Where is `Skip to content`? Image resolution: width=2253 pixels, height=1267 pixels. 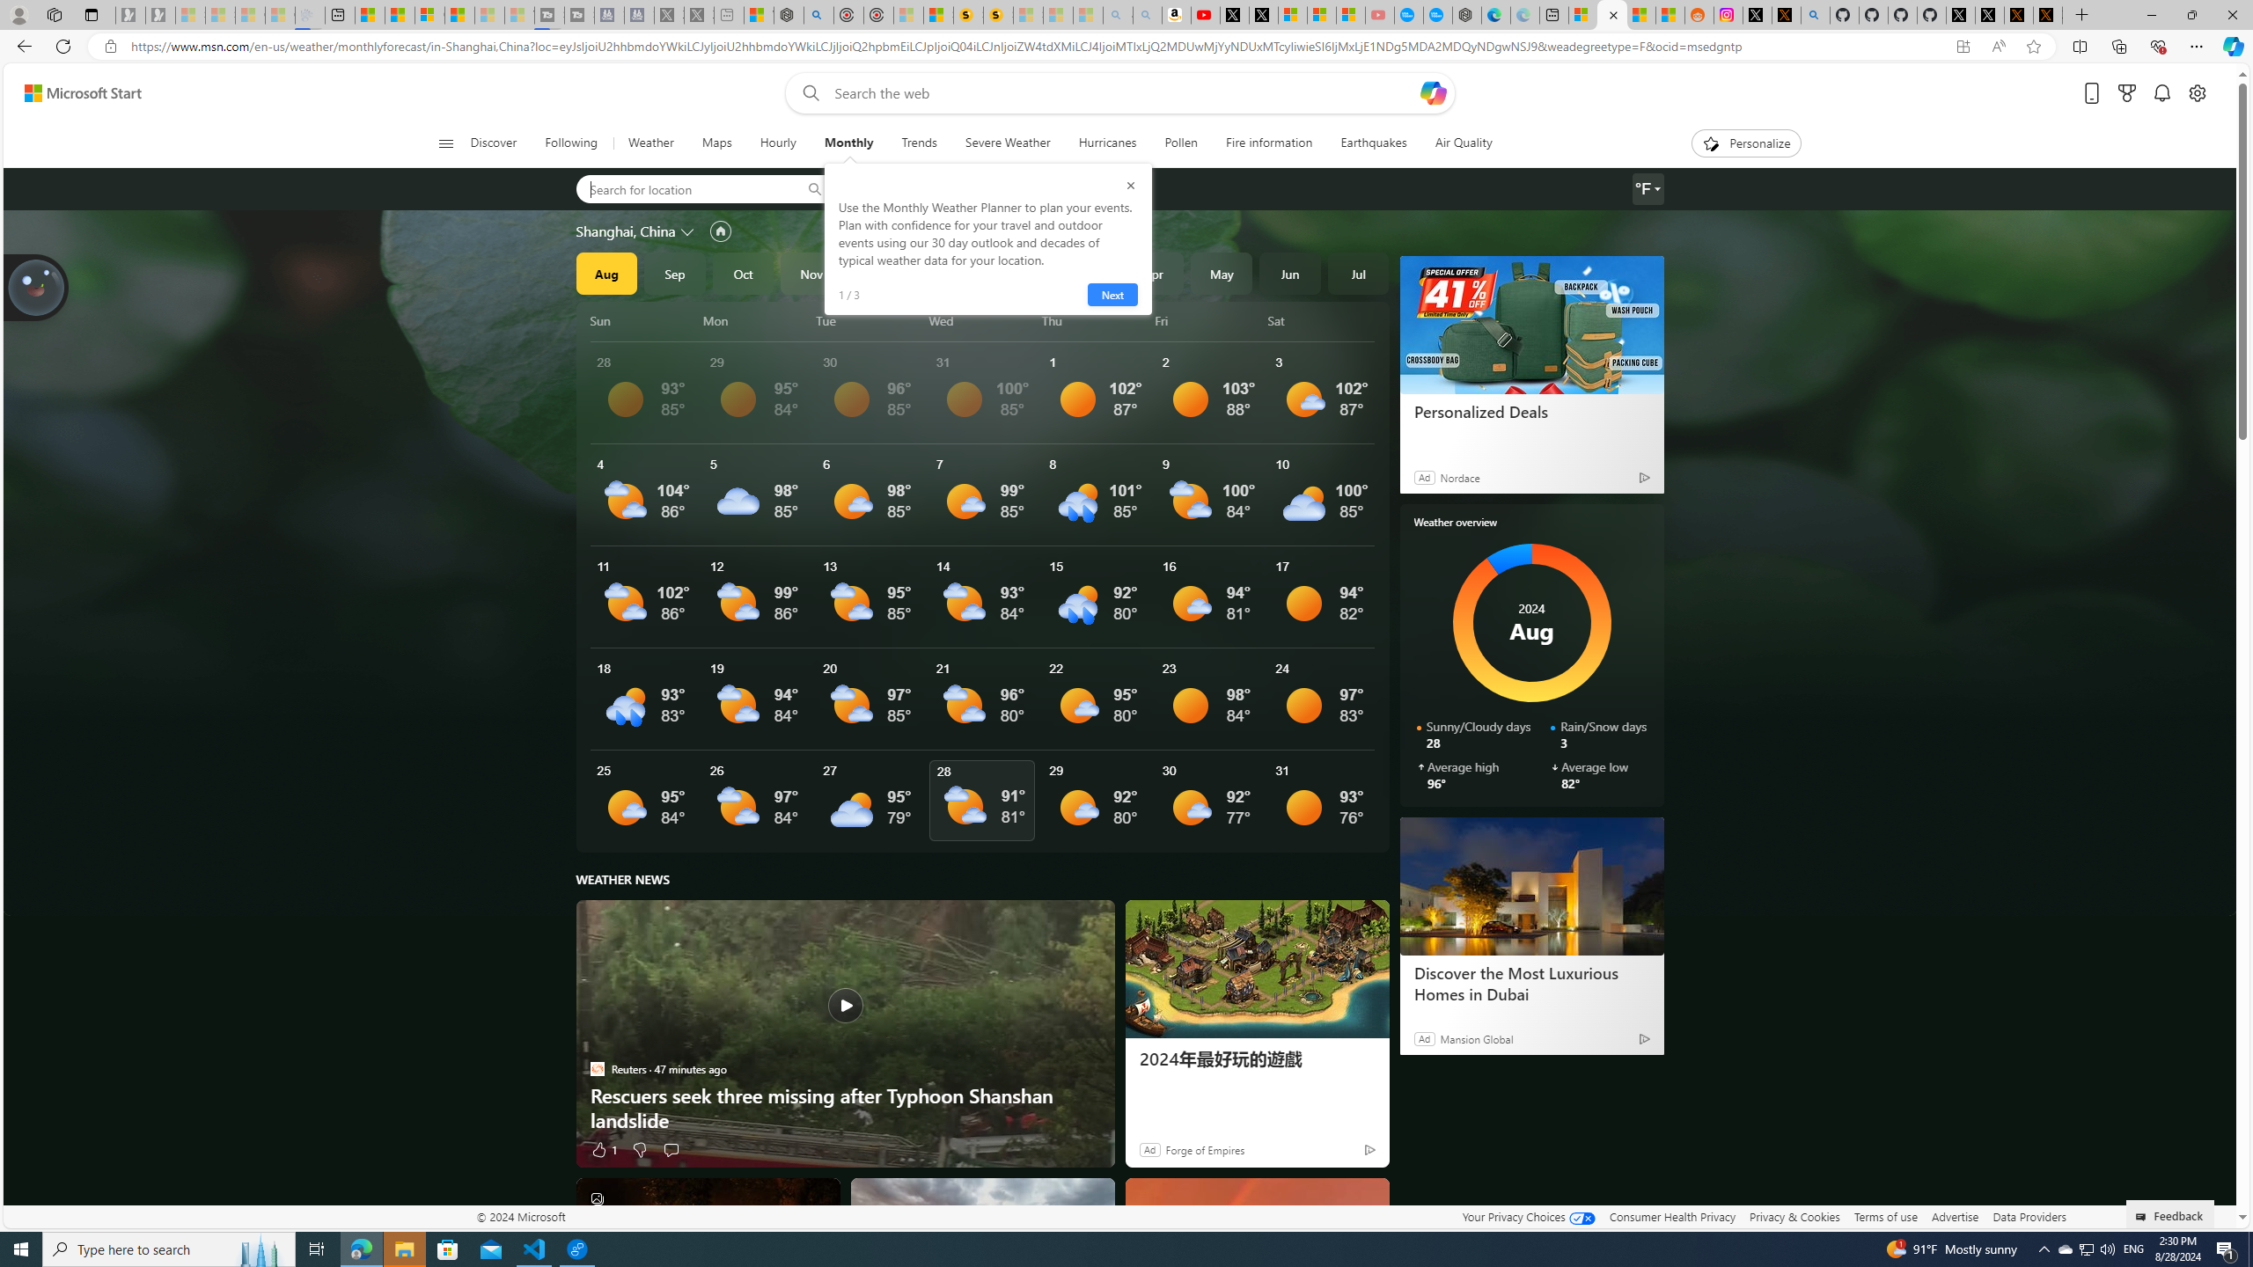
Skip to content is located at coordinates (76, 93).